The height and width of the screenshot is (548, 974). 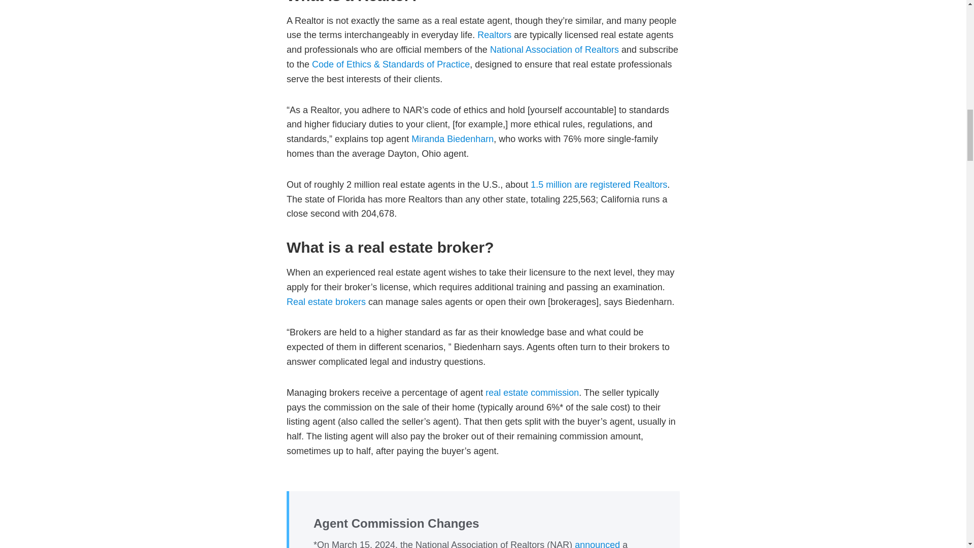 What do you see at coordinates (494, 35) in the screenshot?
I see `Realtors` at bounding box center [494, 35].